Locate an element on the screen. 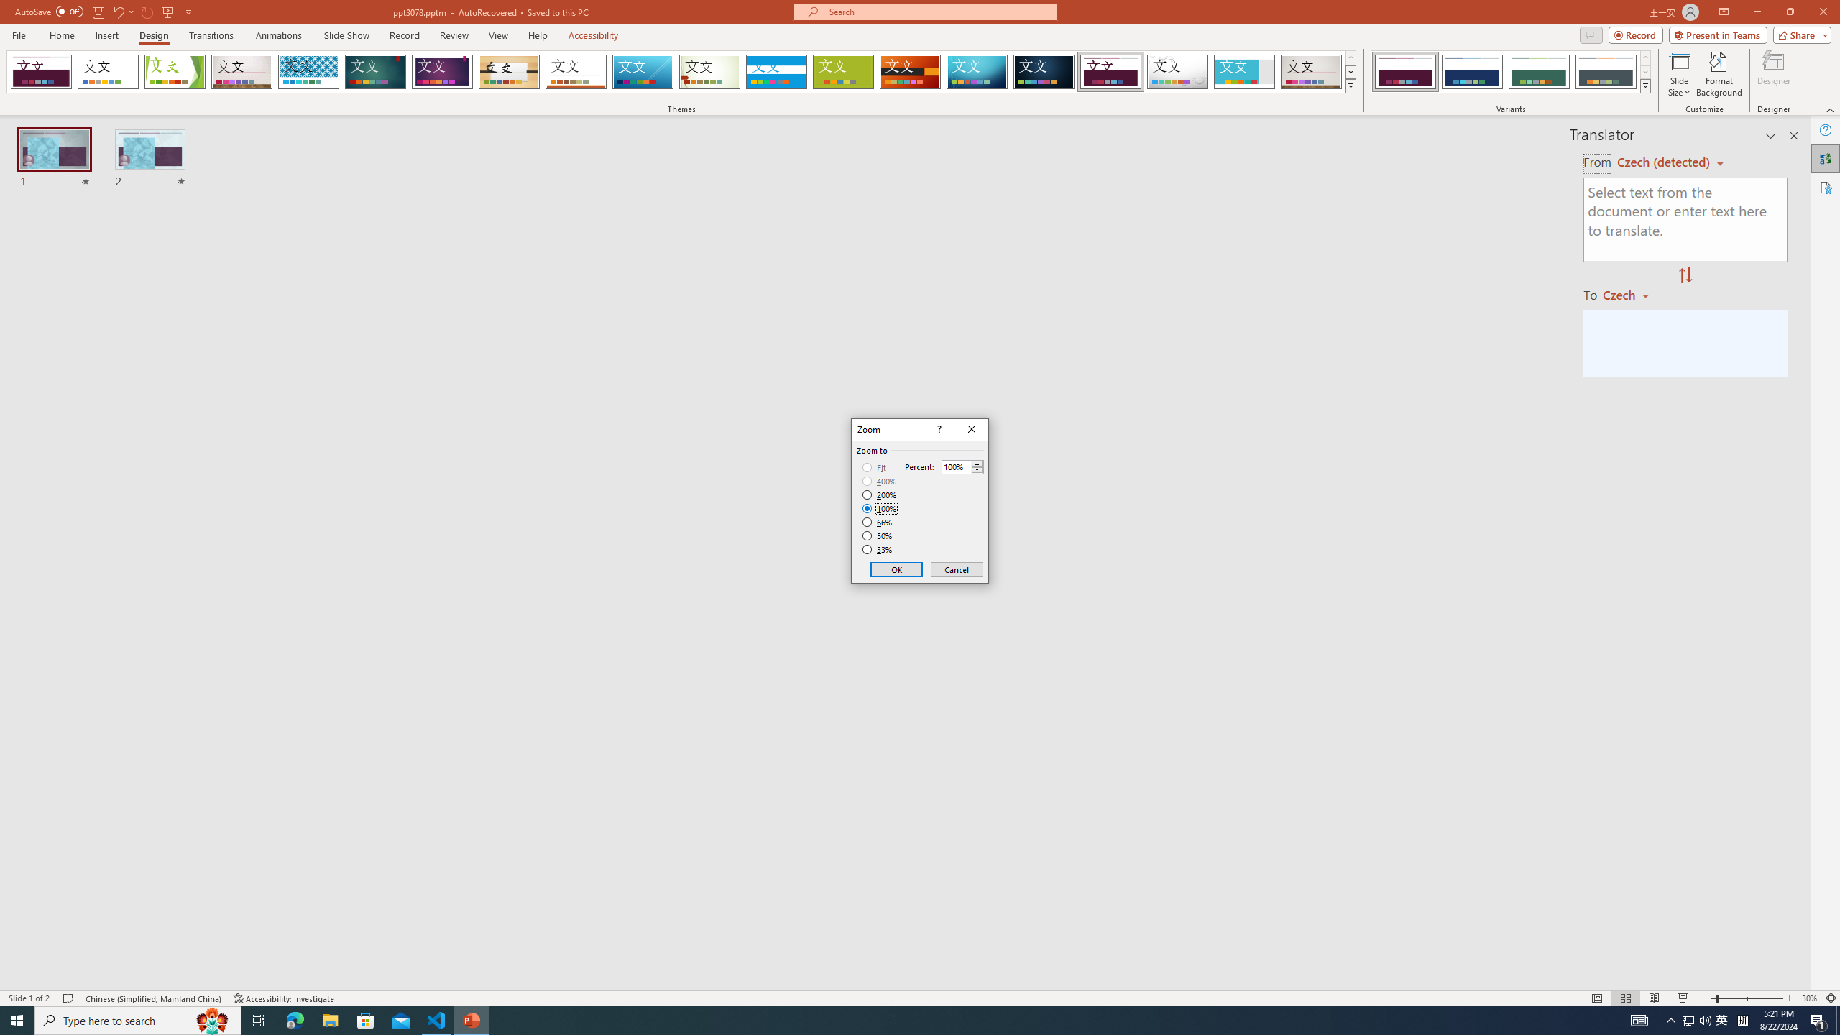  Undo is located at coordinates (118, 11).